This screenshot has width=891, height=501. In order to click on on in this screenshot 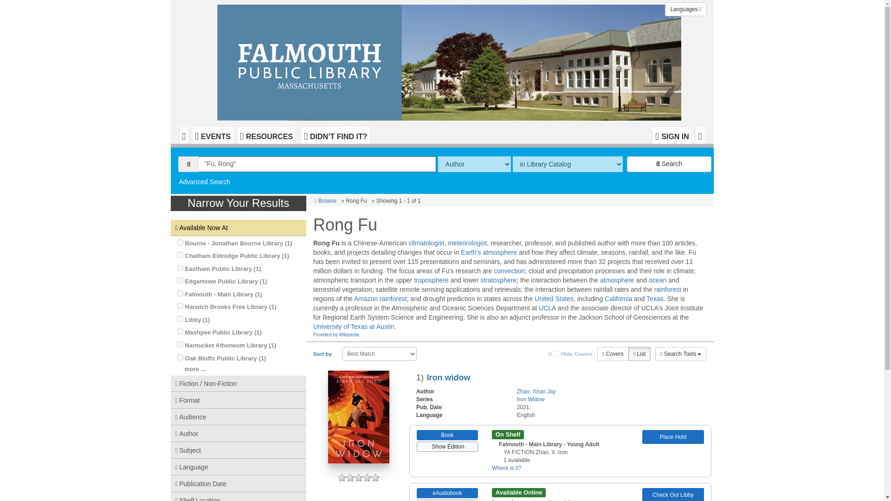, I will do `click(180, 306)`.